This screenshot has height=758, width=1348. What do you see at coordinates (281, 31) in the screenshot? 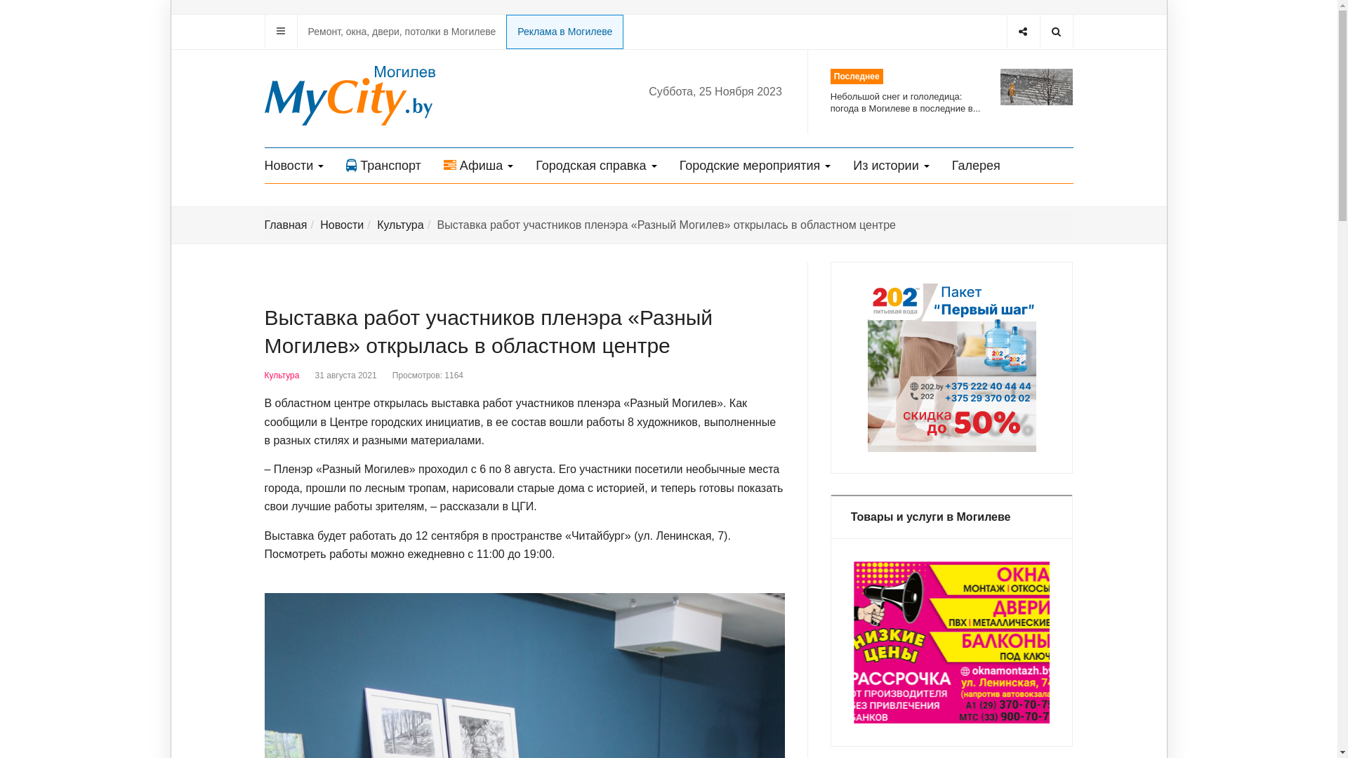
I see `open` at bounding box center [281, 31].